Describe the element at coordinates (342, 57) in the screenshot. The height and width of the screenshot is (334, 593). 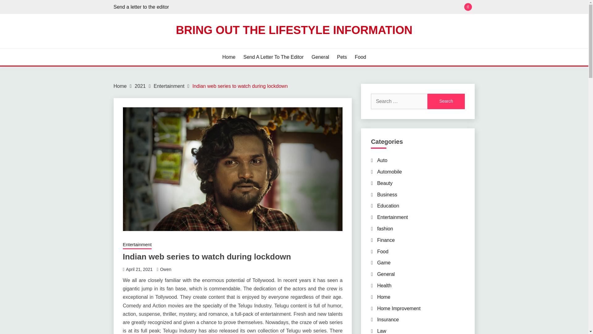
I see `Pets` at that location.